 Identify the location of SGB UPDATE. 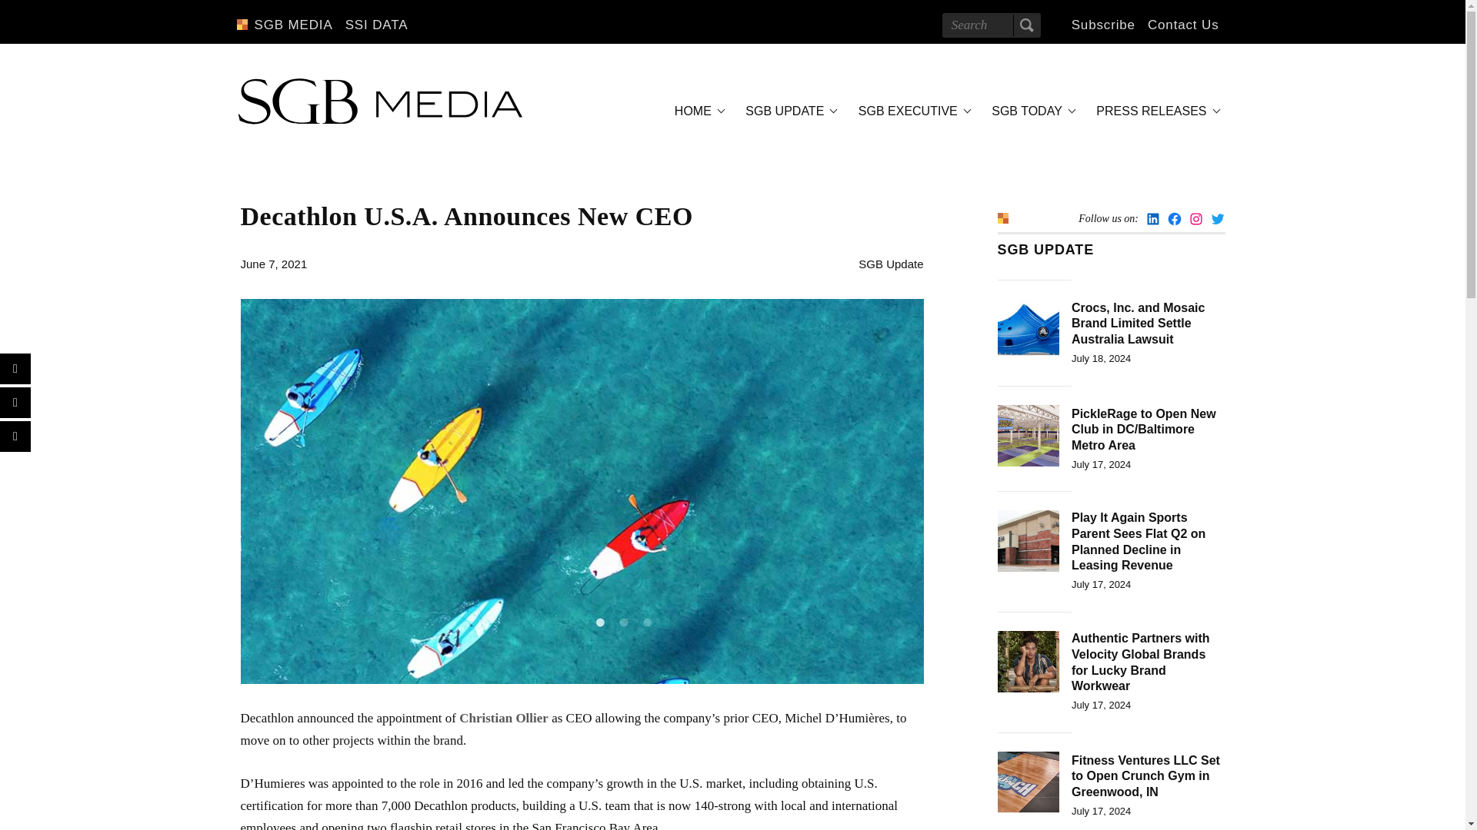
(789, 111).